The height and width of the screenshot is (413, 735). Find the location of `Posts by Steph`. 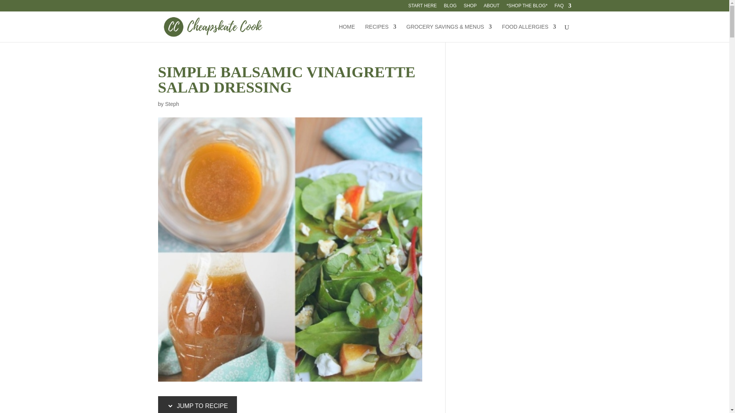

Posts by Steph is located at coordinates (172, 104).